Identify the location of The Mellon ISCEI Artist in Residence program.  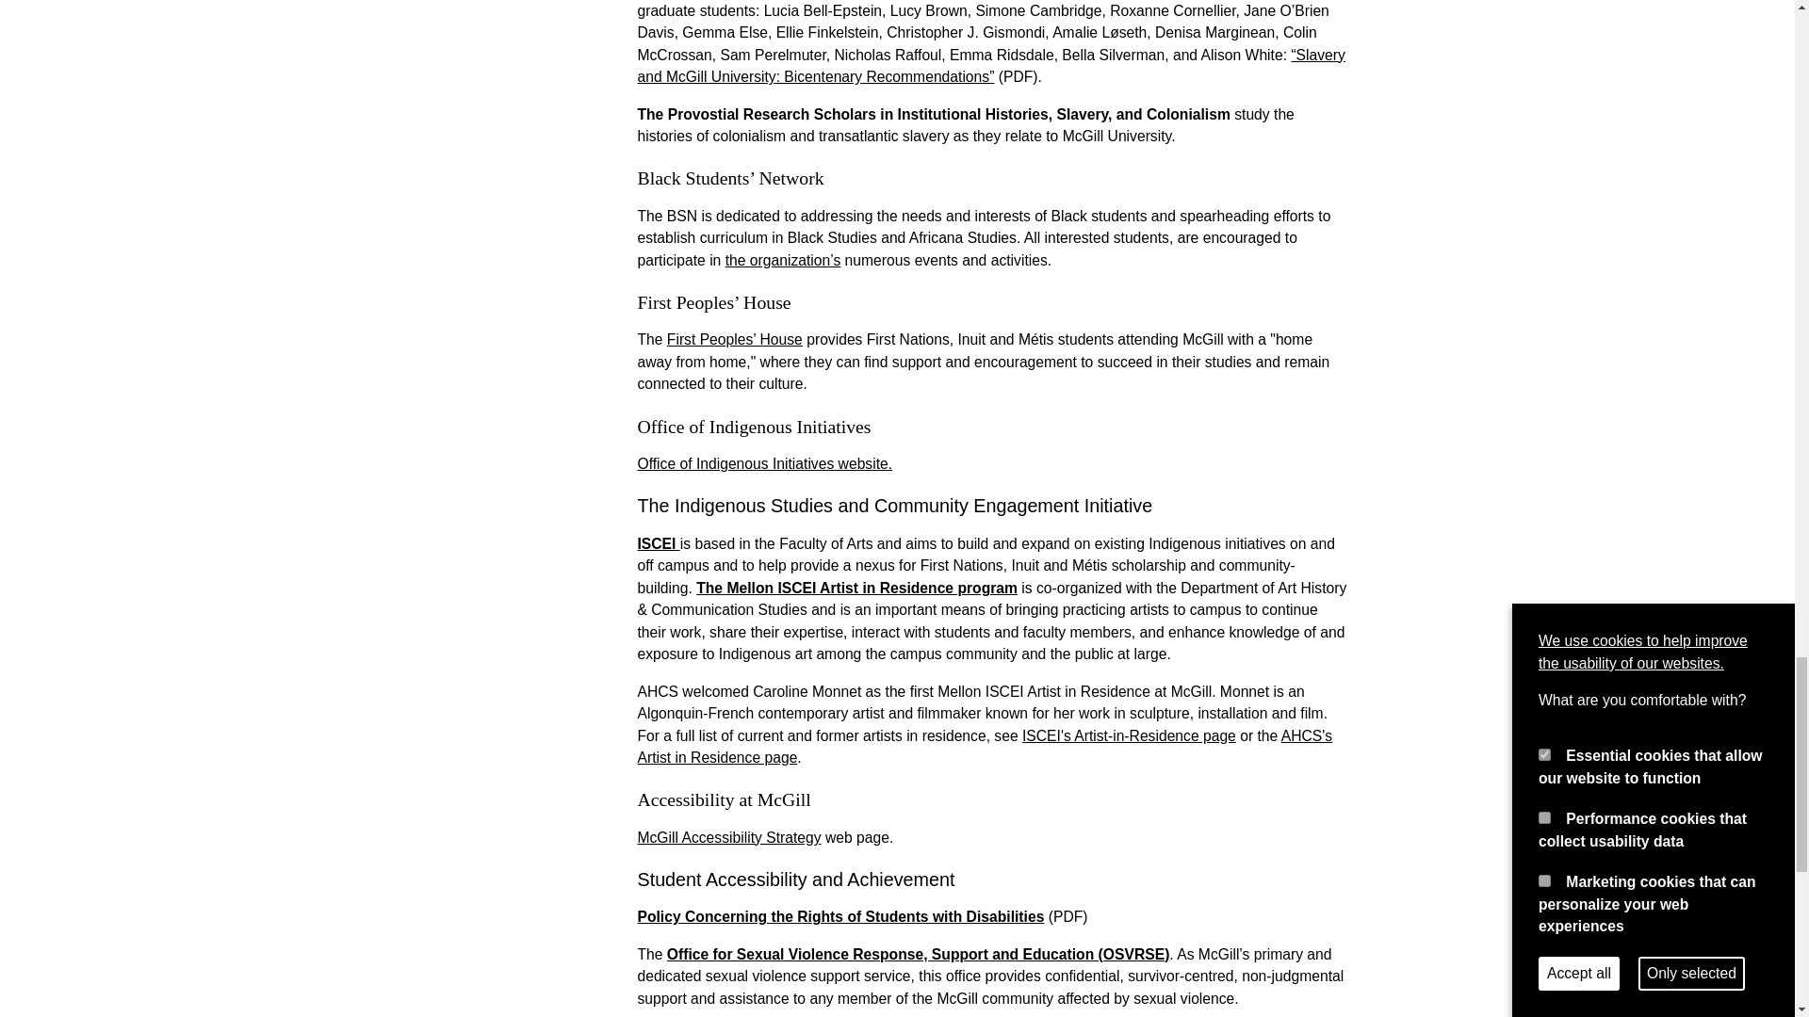
(856, 588).